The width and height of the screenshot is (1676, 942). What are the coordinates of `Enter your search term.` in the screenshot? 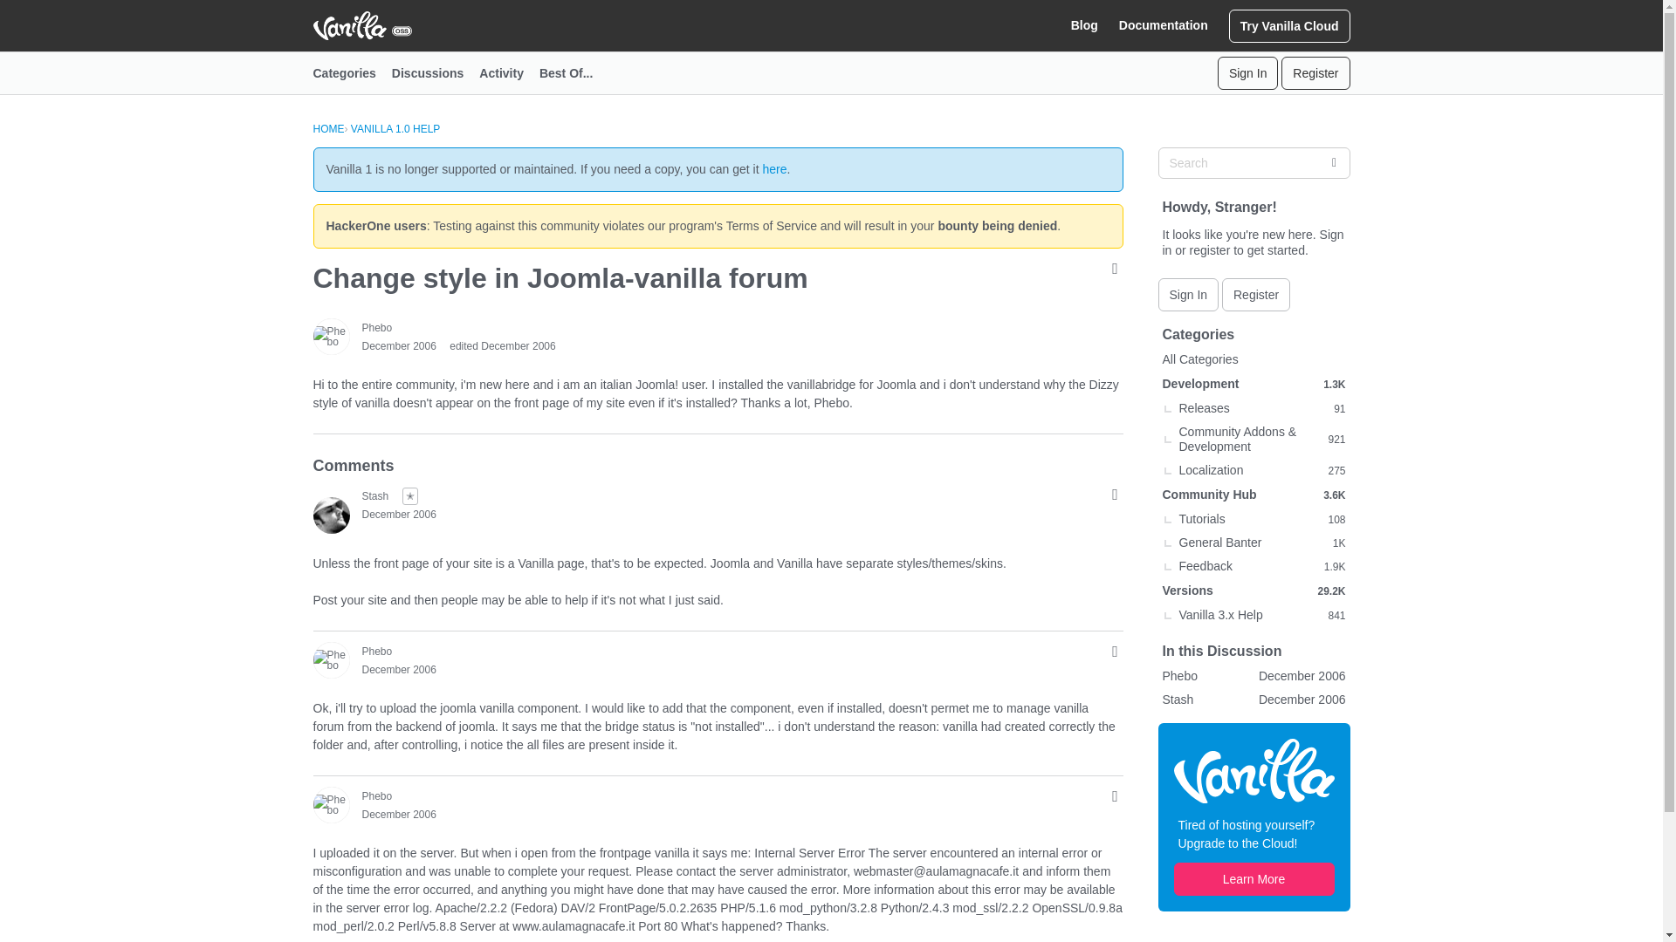 It's located at (1254, 162).